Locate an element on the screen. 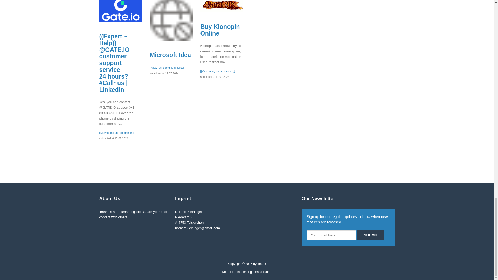  Submit is located at coordinates (371, 235).